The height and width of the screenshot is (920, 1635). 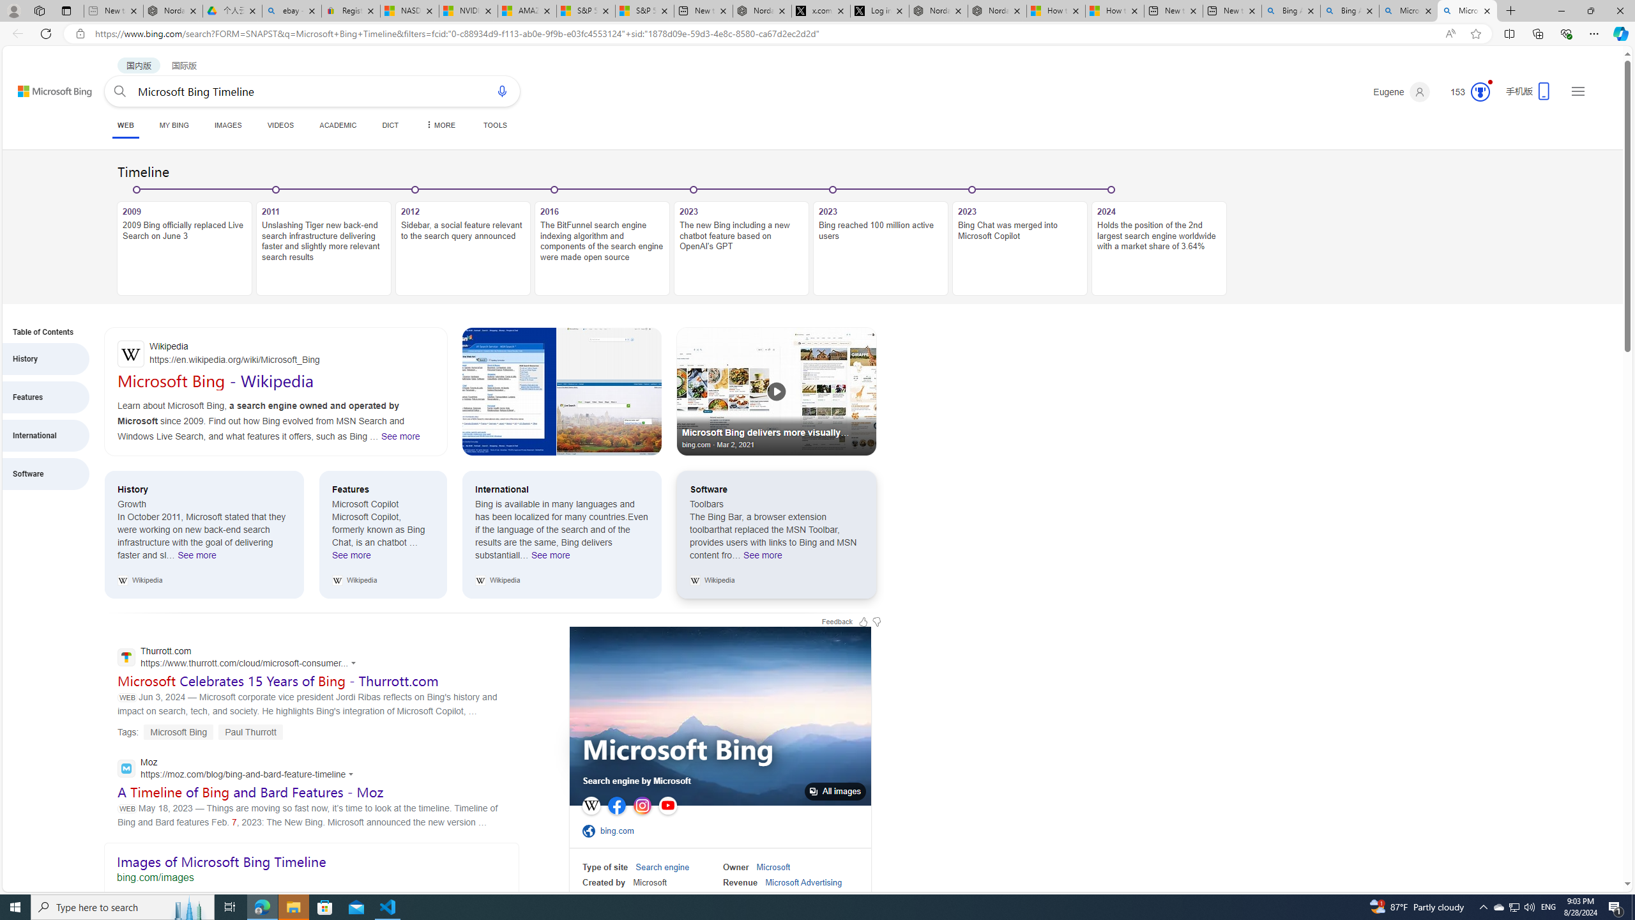 I want to click on Register: Create a personal eBay account, so click(x=351, y=11).